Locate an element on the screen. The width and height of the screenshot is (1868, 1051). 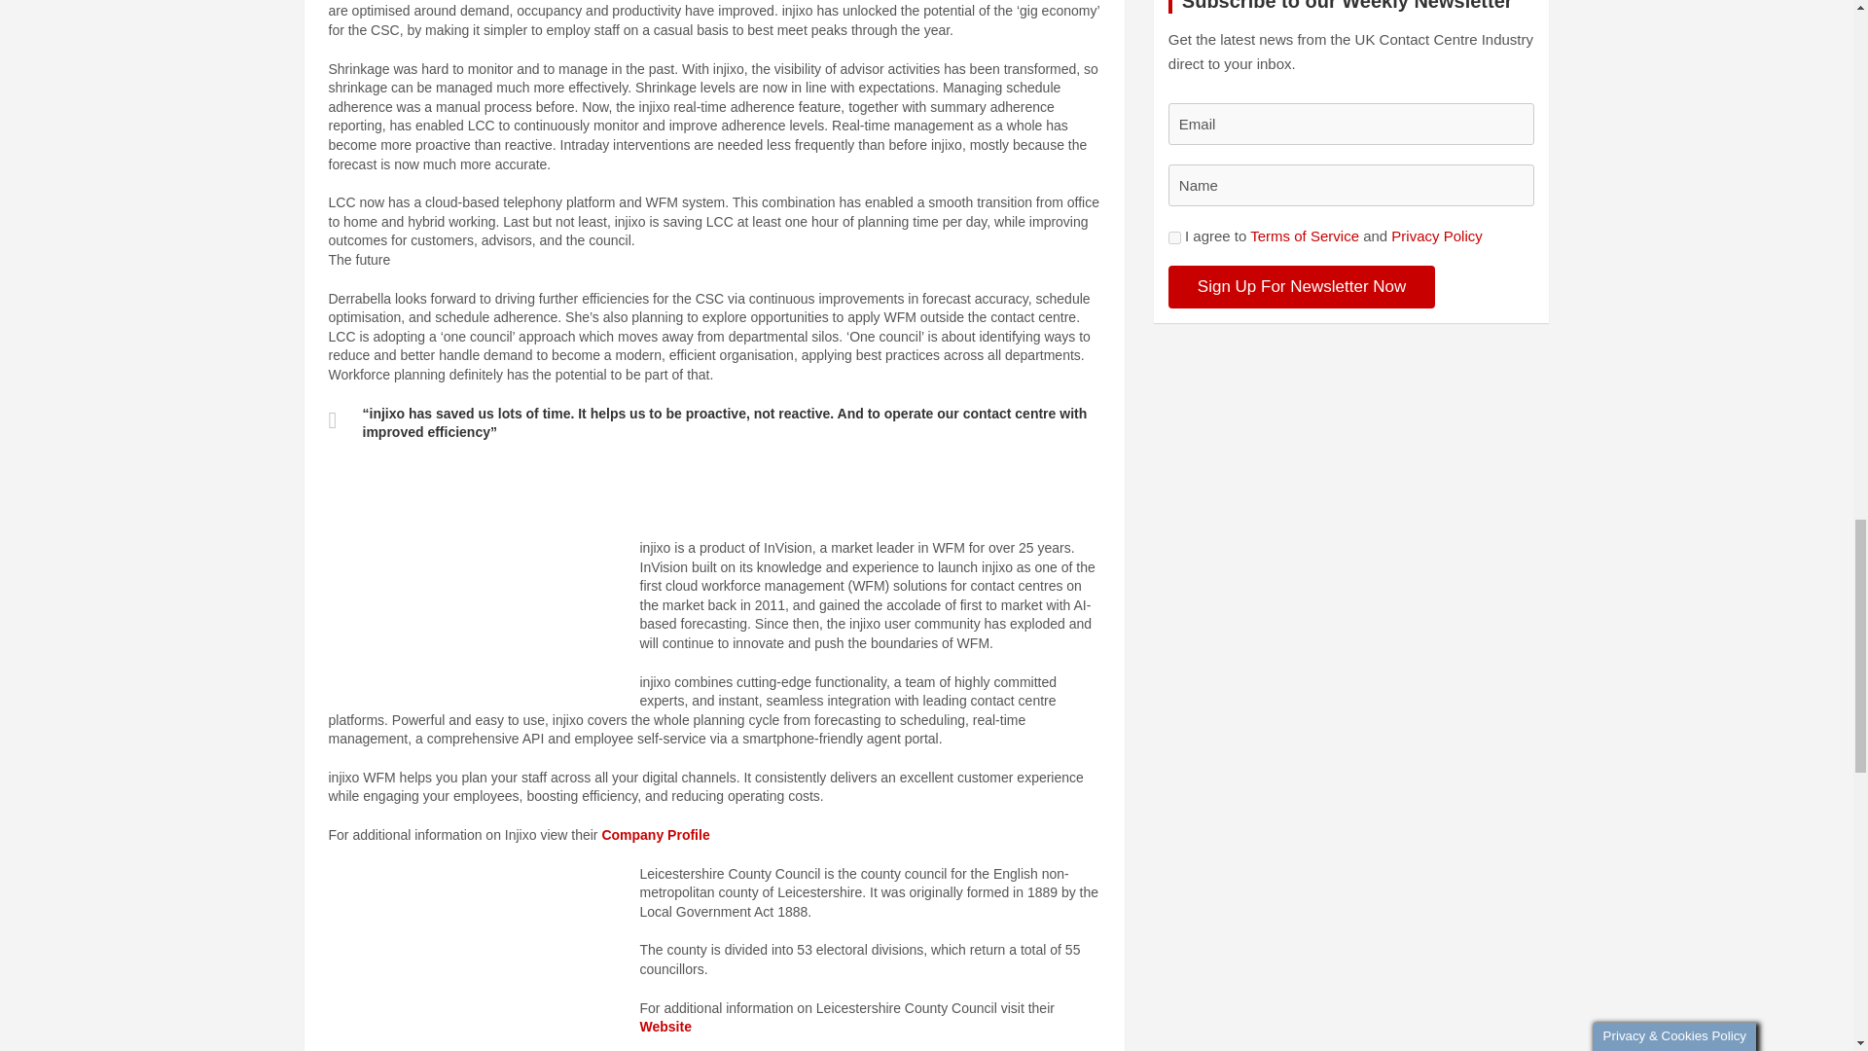
Sign Up For Newsletter Now is located at coordinates (1302, 287).